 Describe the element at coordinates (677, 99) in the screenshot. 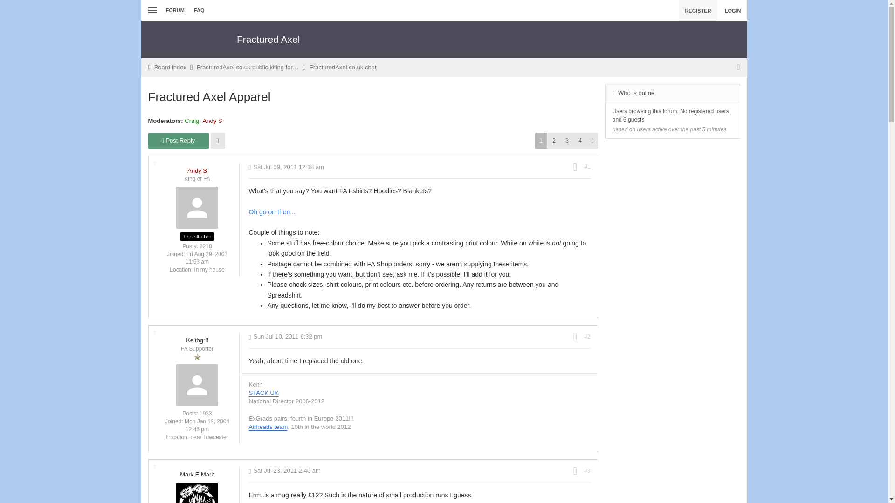

I see `Login` at that location.